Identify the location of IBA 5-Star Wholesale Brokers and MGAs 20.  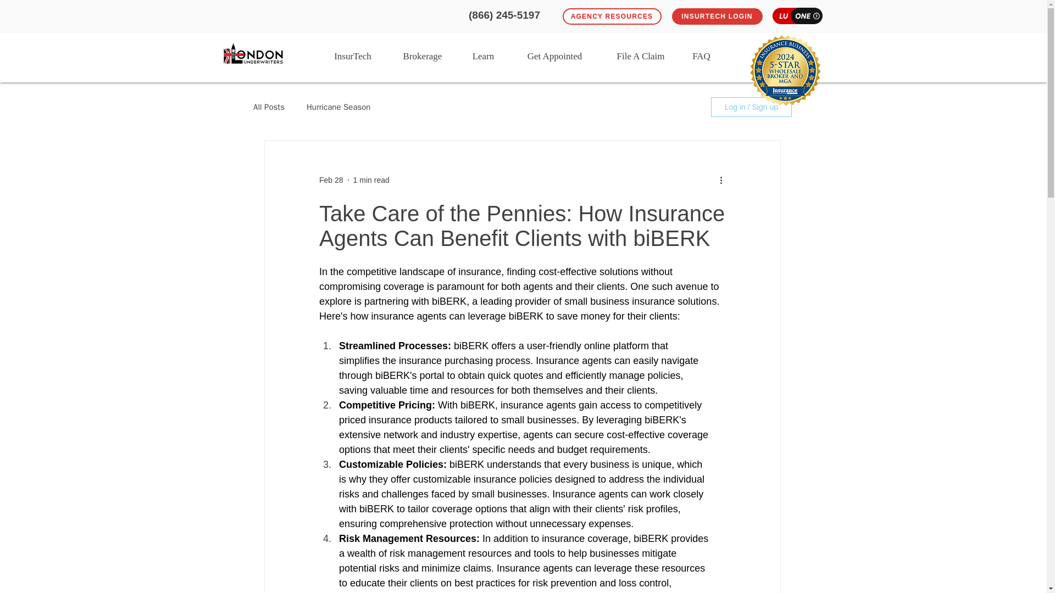
(785, 70).